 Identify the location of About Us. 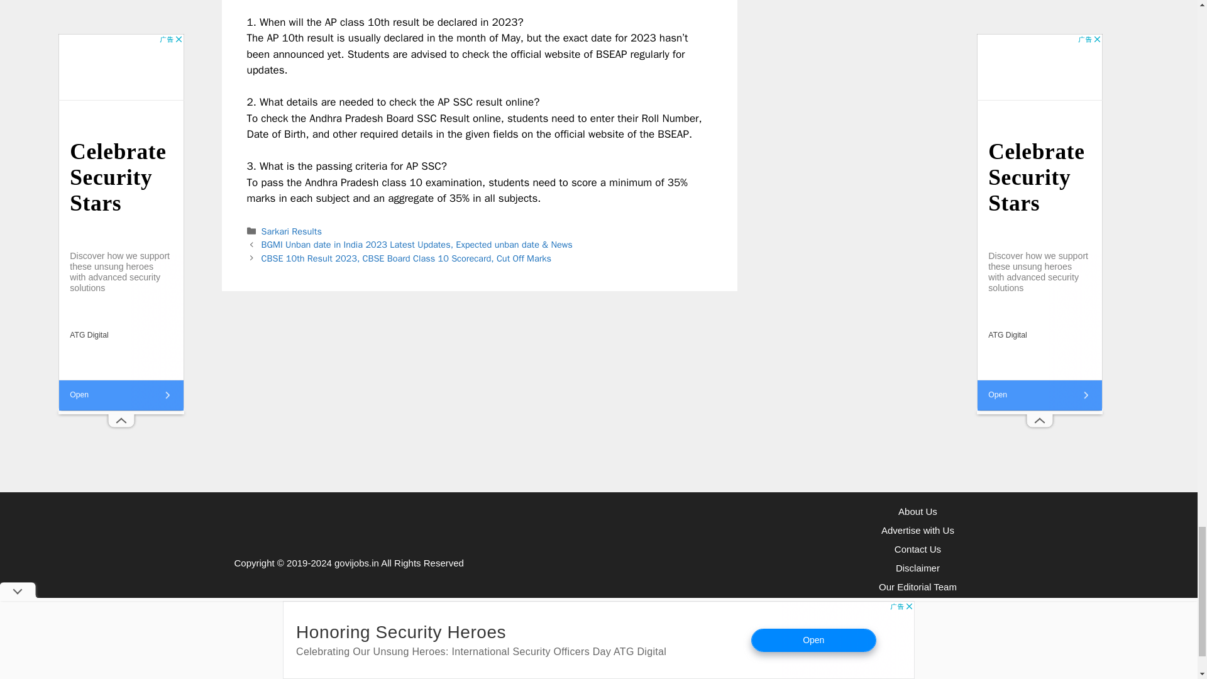
(918, 511).